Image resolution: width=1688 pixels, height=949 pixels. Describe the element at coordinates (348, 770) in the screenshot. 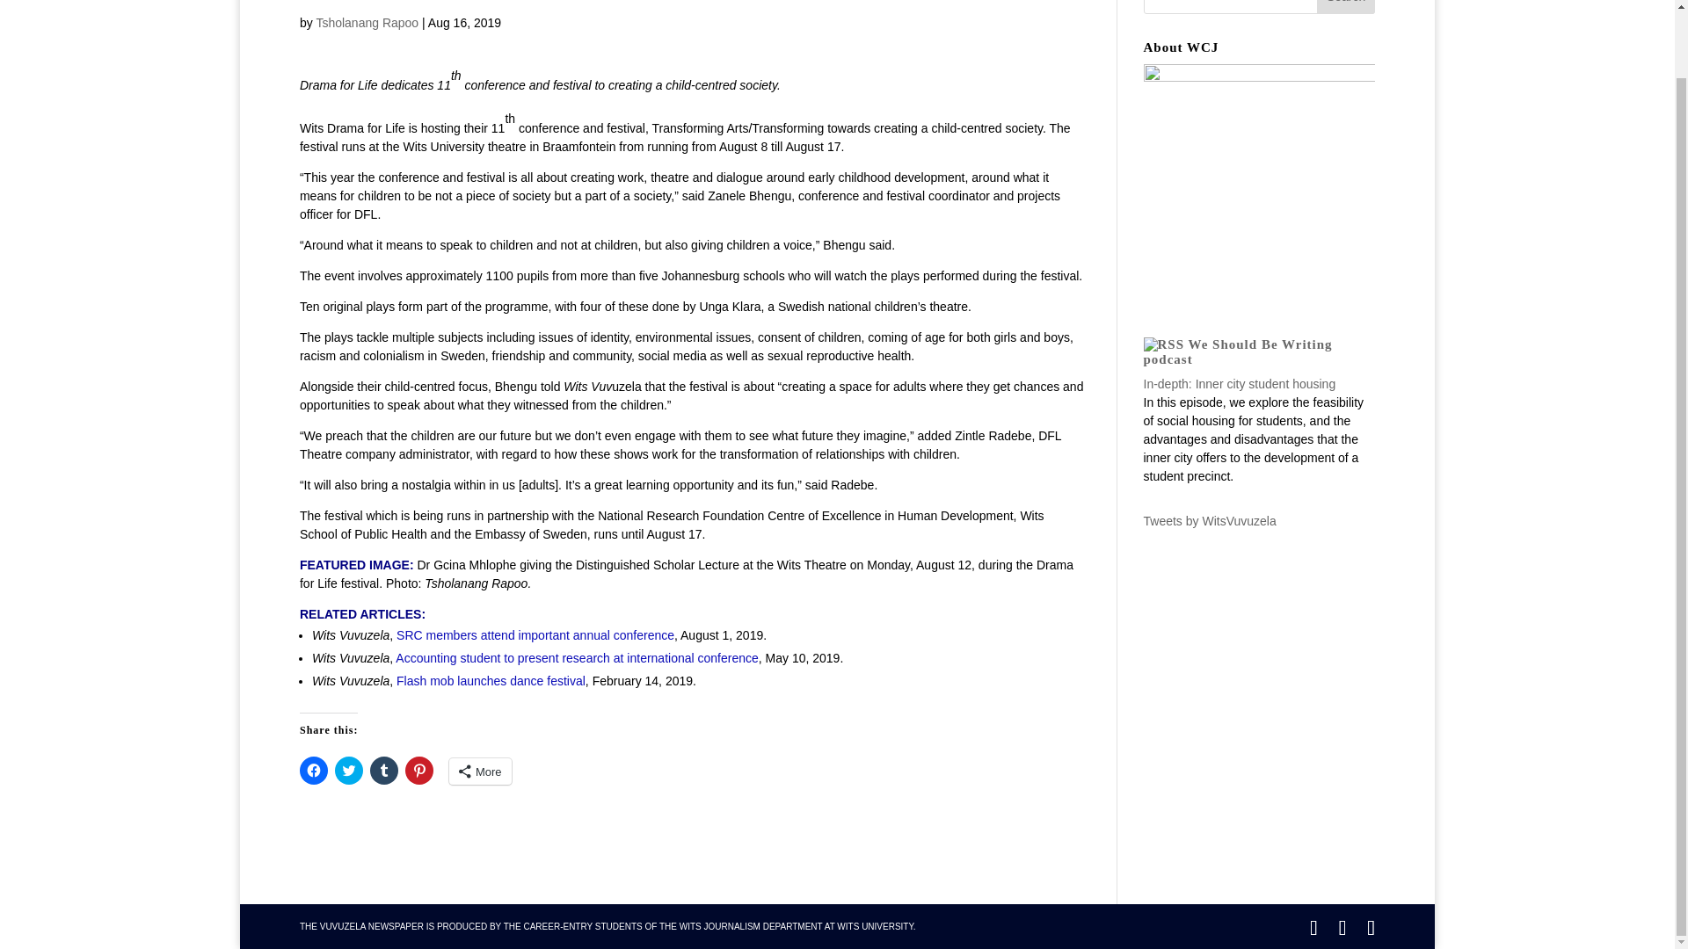

I see `Click to share on Twitter` at that location.